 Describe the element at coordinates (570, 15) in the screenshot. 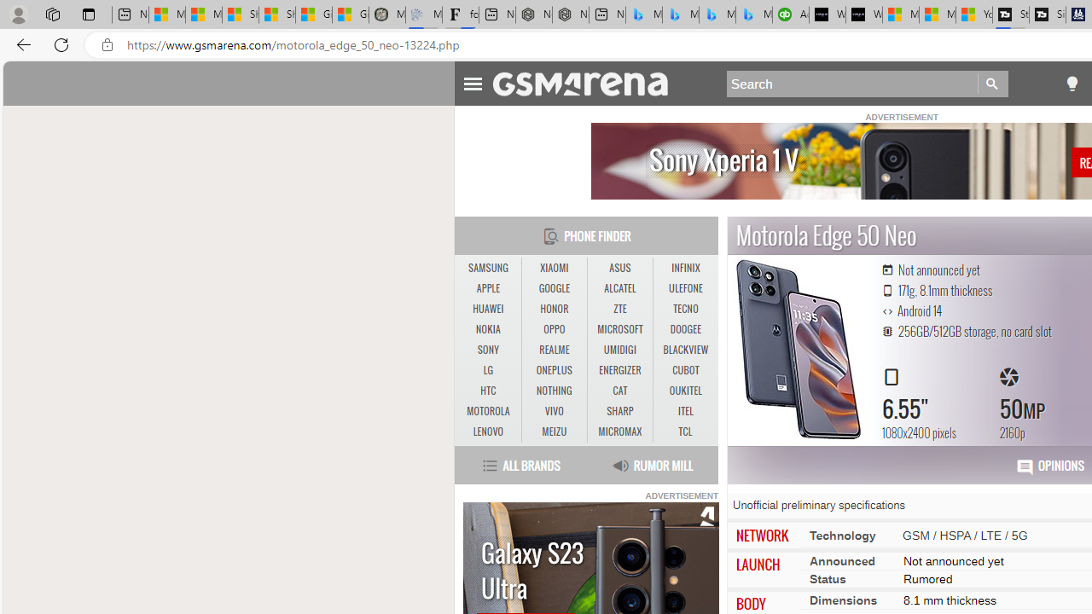

I see `Nordace - #1 Japanese Best-Seller - Siena Smart Backpack` at that location.